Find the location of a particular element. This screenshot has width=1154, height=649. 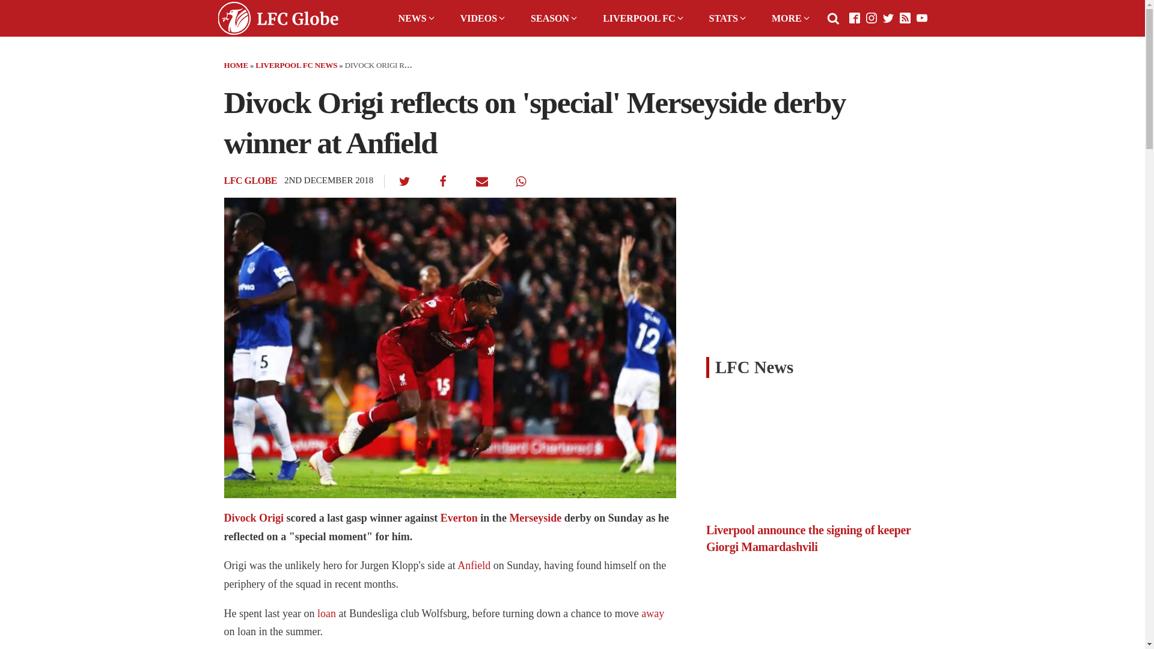

NEWS is located at coordinates (417, 18).